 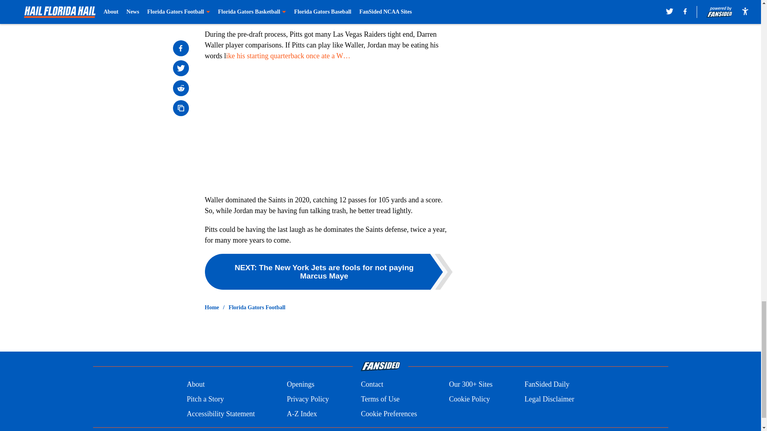 What do you see at coordinates (212, 307) in the screenshot?
I see `Home` at bounding box center [212, 307].